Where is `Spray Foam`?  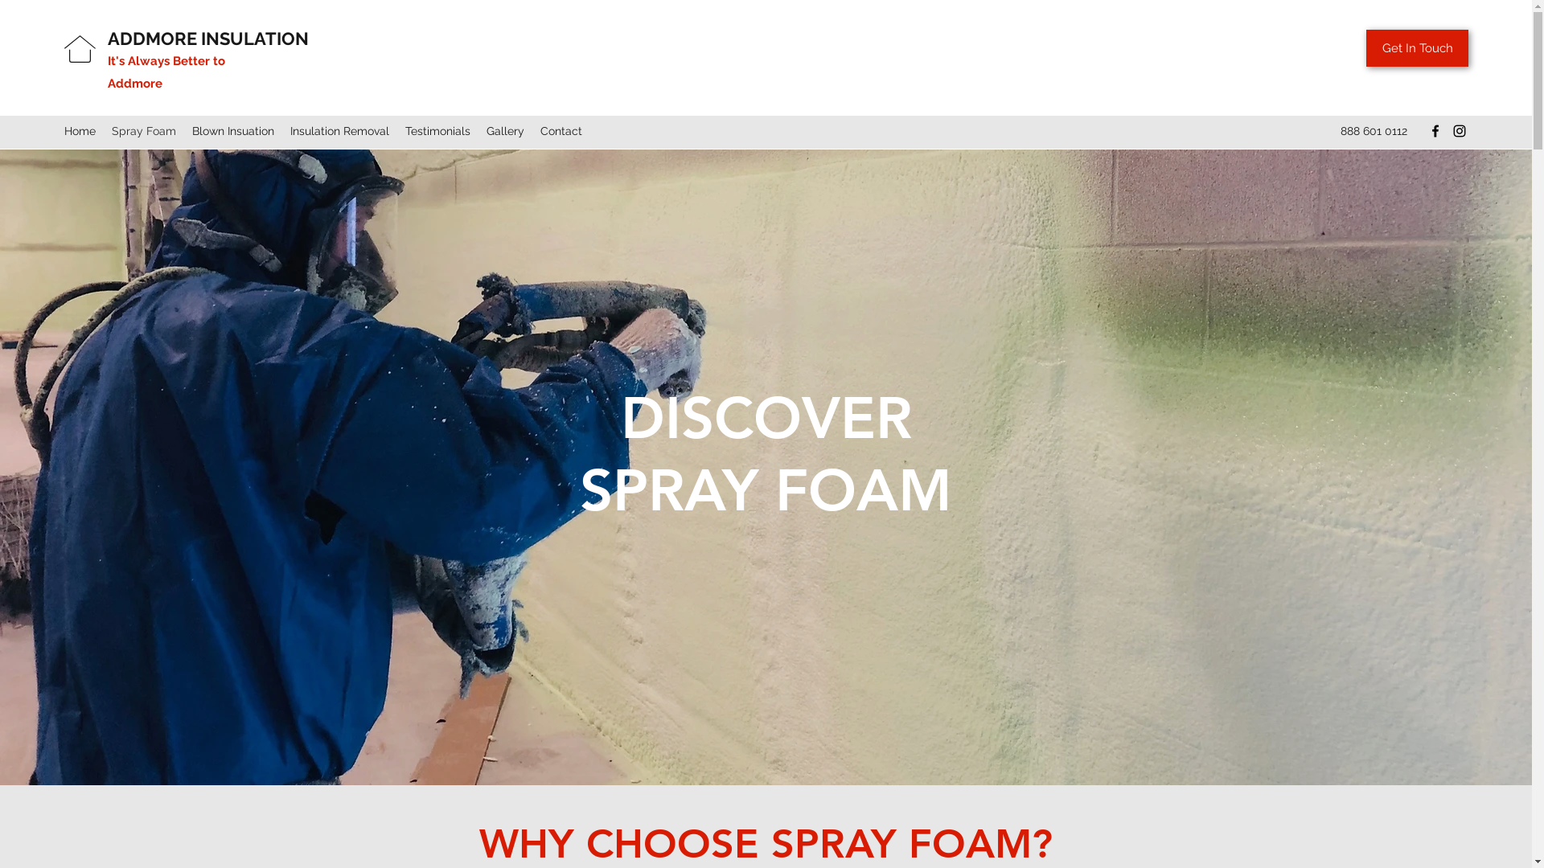
Spray Foam is located at coordinates (144, 132).